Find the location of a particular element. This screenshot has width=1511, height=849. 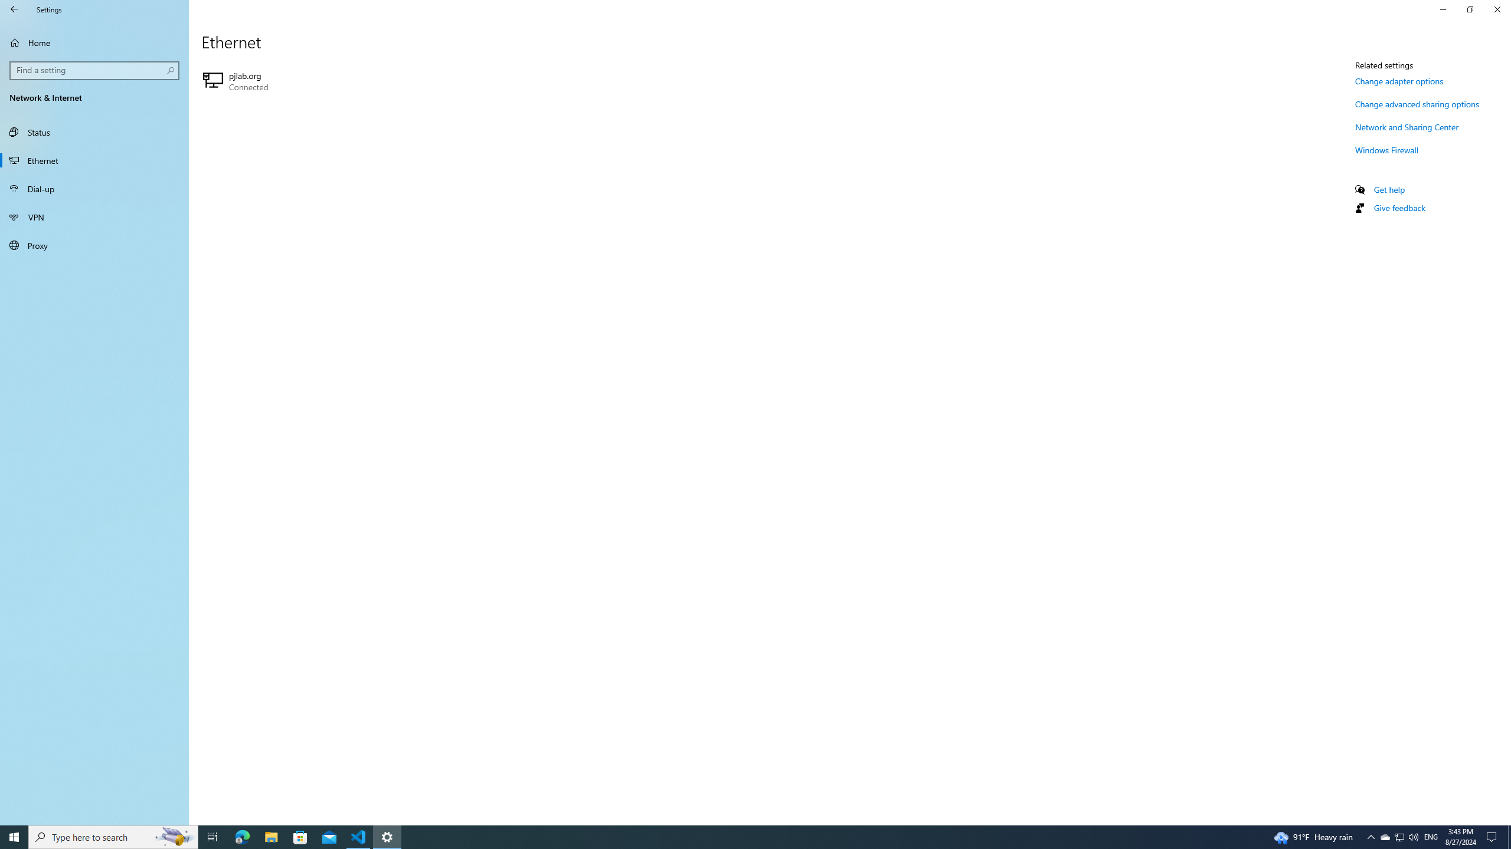

Status is located at coordinates (113, 837).